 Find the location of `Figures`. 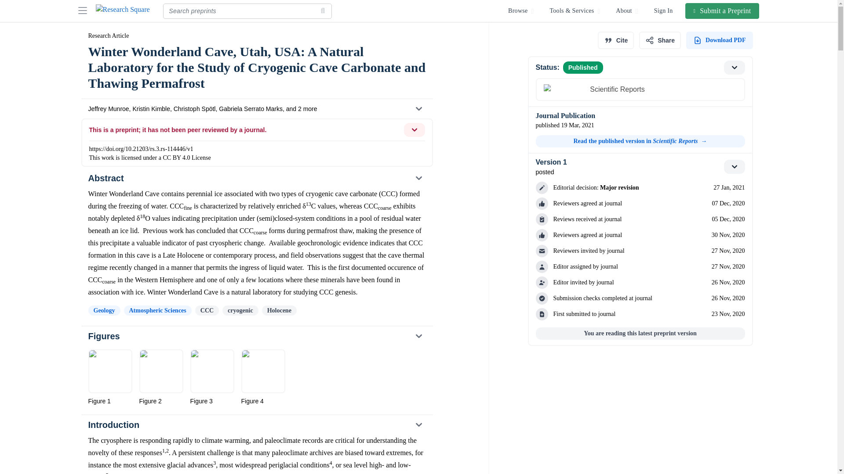

Figures is located at coordinates (256, 336).